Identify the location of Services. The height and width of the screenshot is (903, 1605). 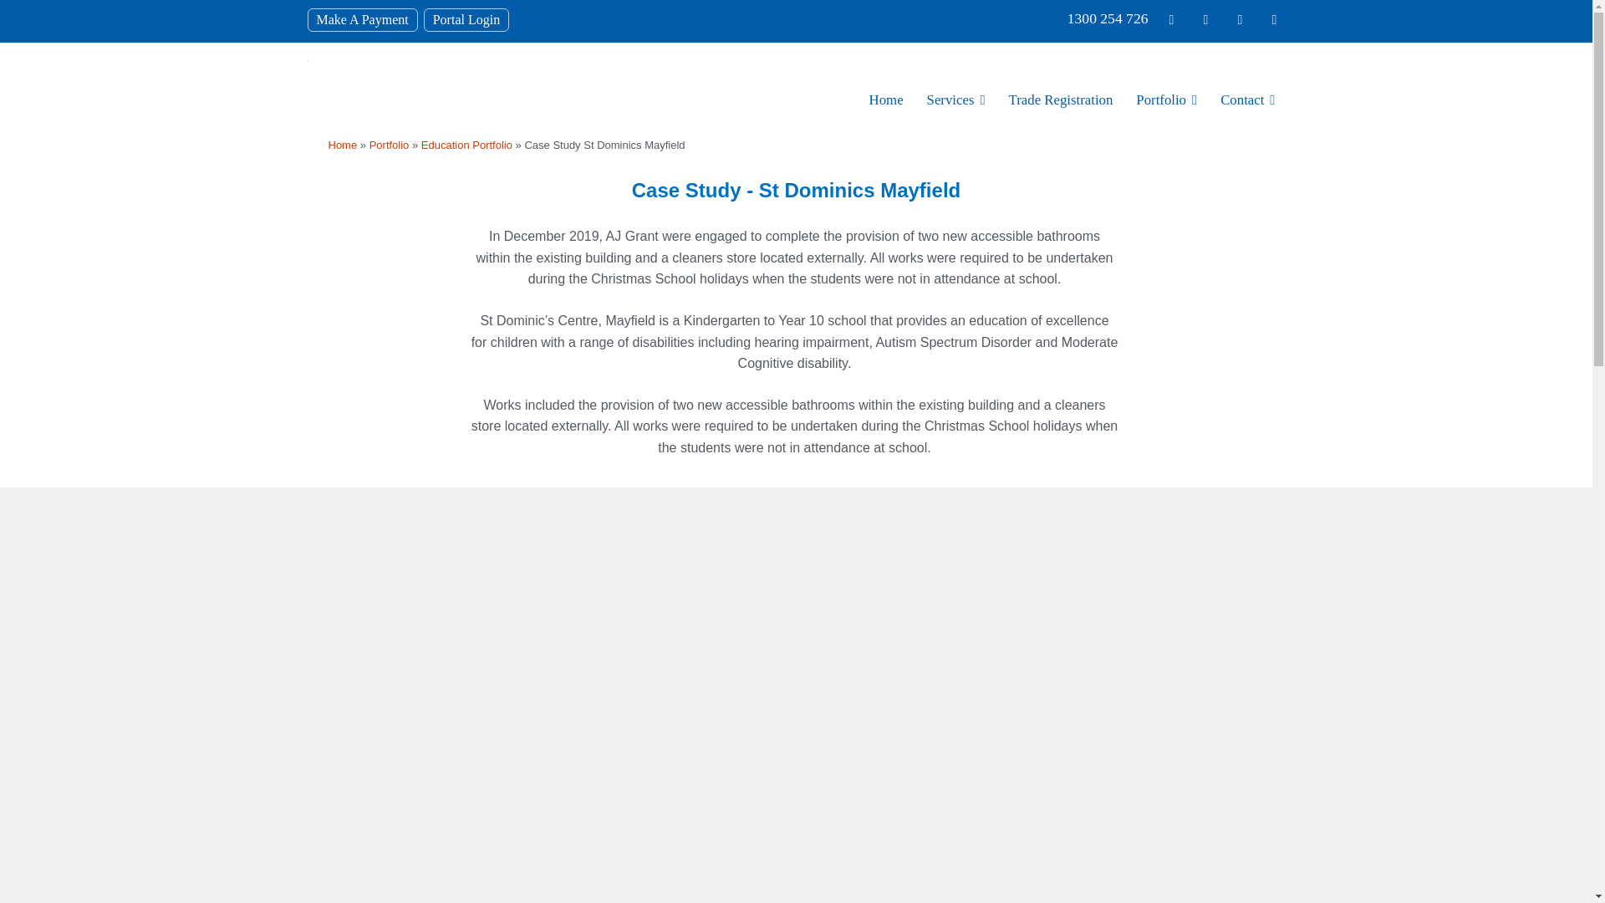
(955, 100).